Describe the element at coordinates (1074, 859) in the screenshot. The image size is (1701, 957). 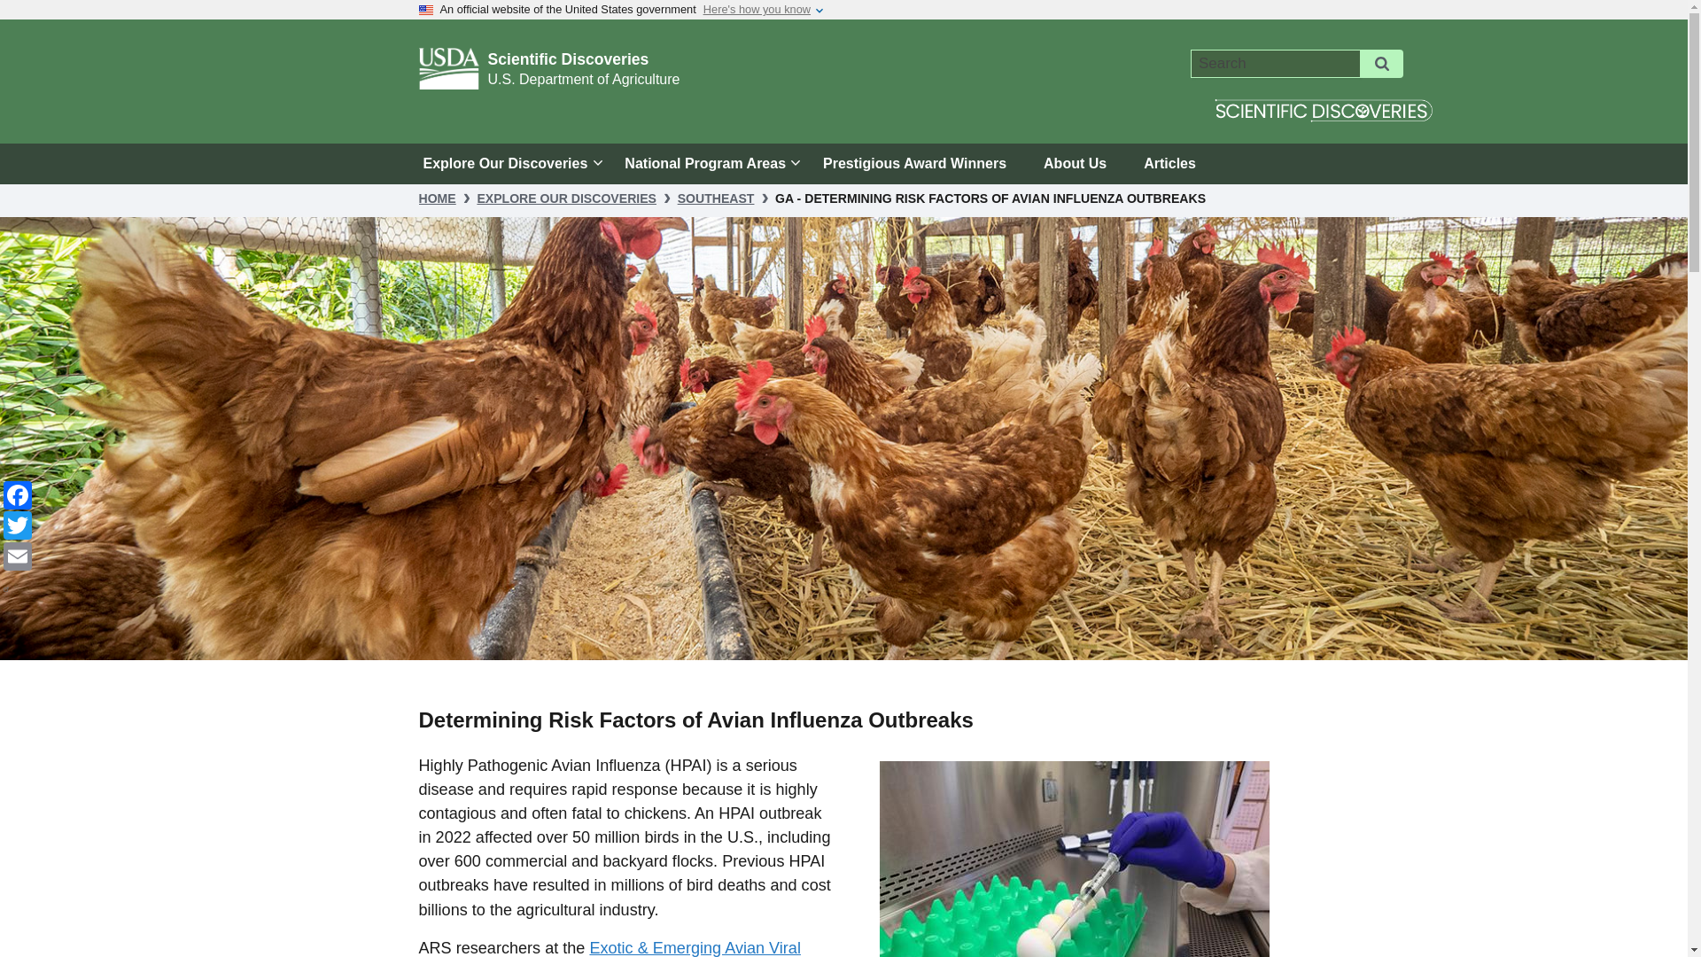
I see `D3118 1AI` at that location.